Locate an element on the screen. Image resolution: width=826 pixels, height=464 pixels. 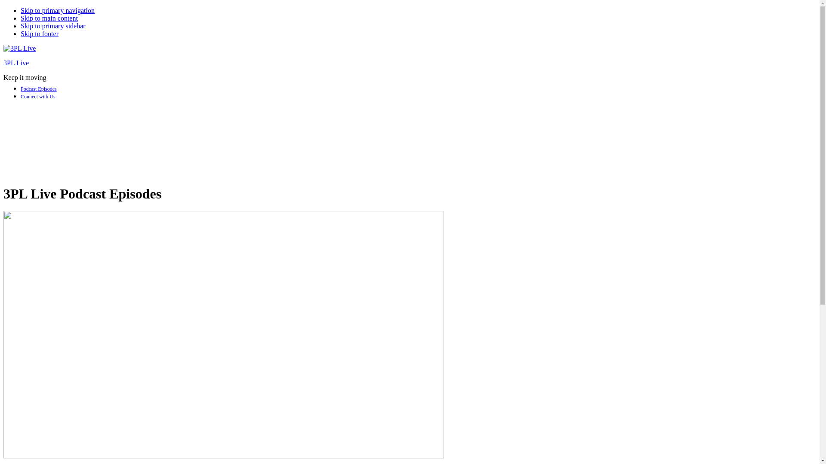
3PL Live is located at coordinates (16, 63).